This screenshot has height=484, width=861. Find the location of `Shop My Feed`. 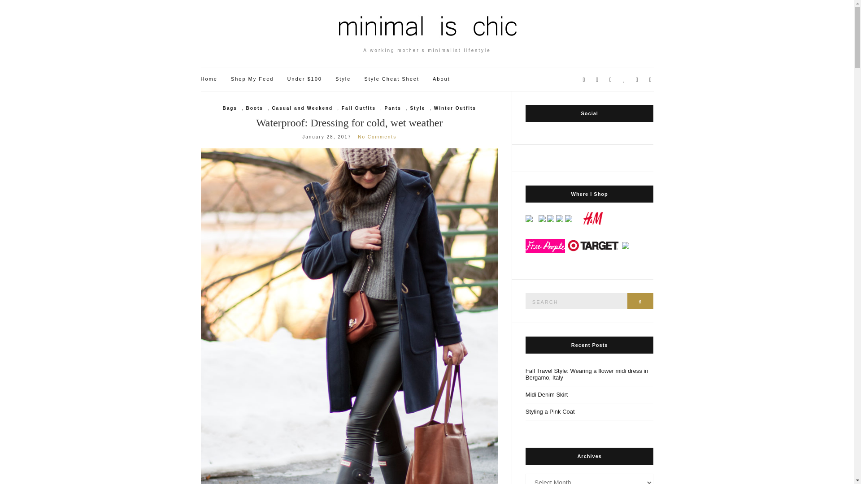

Shop My Feed is located at coordinates (252, 79).